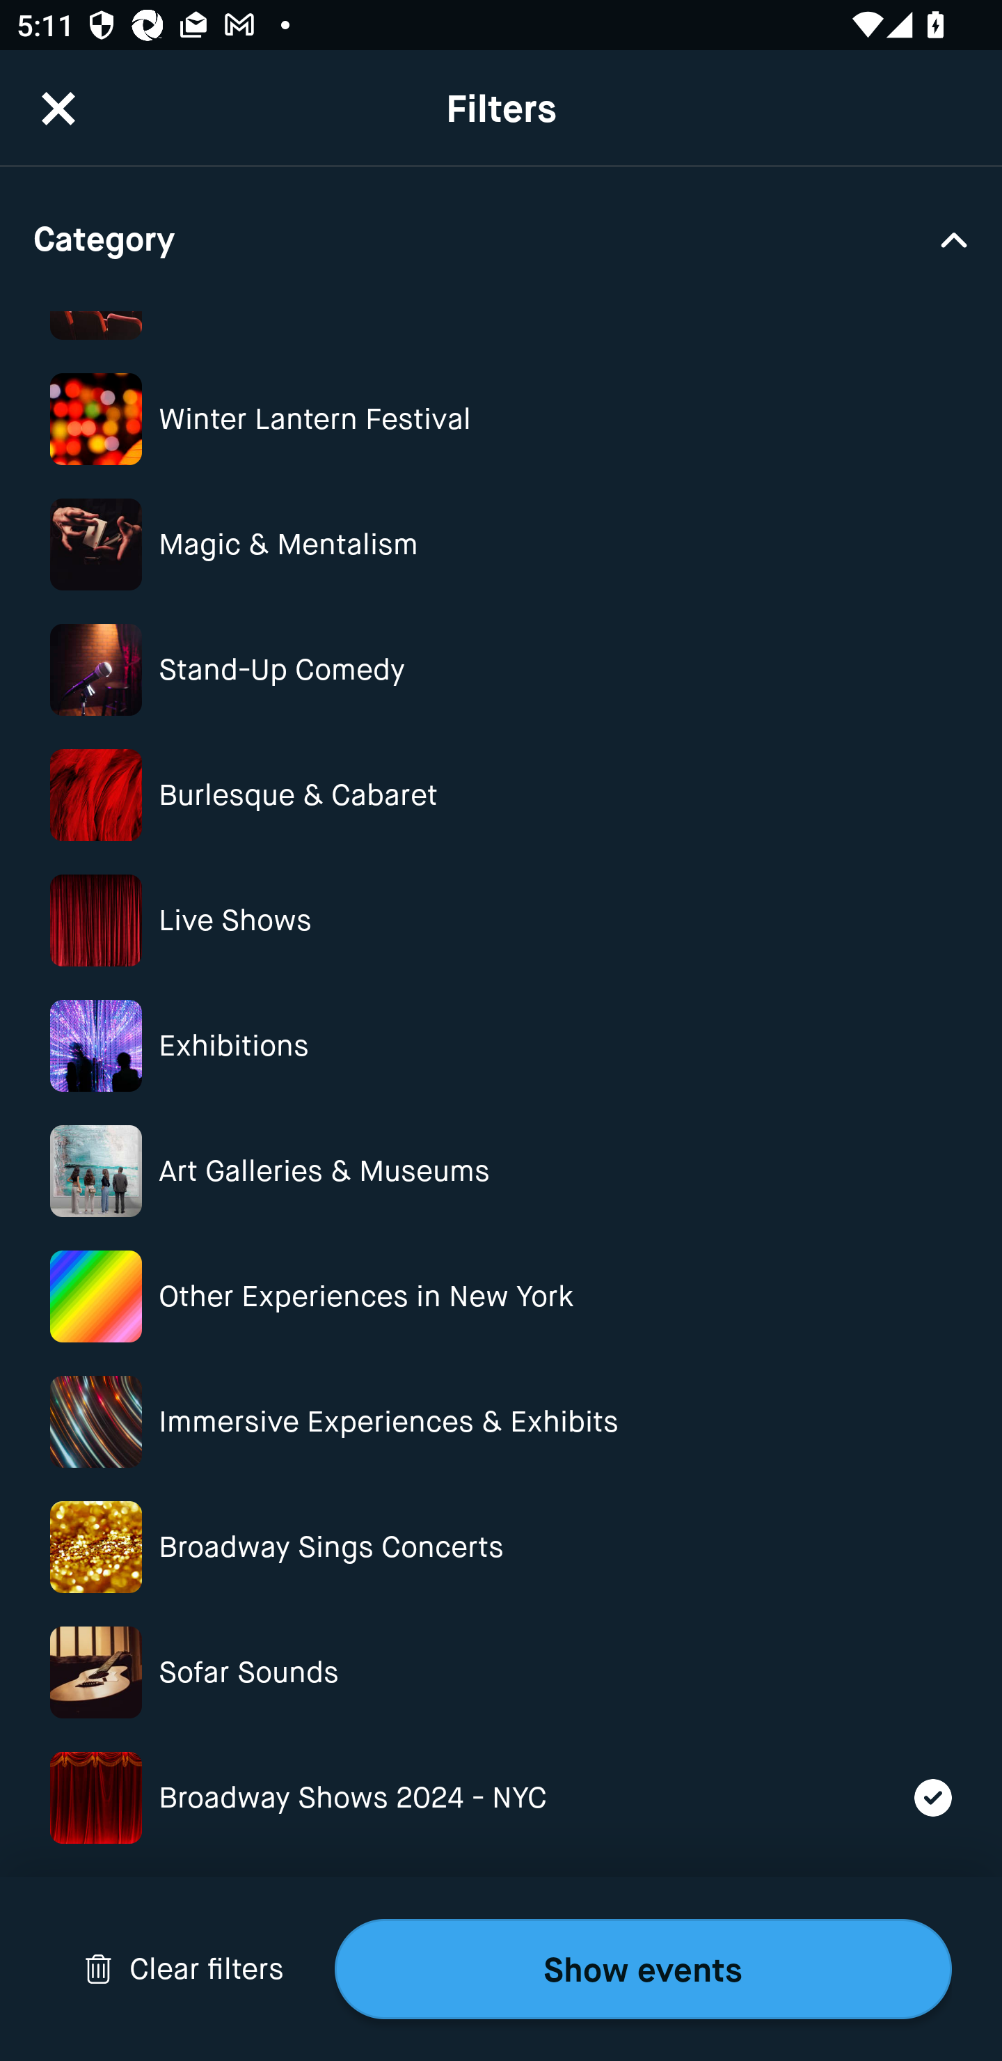  Describe the element at coordinates (501, 670) in the screenshot. I see `Category Image Stand-Up Comedy` at that location.